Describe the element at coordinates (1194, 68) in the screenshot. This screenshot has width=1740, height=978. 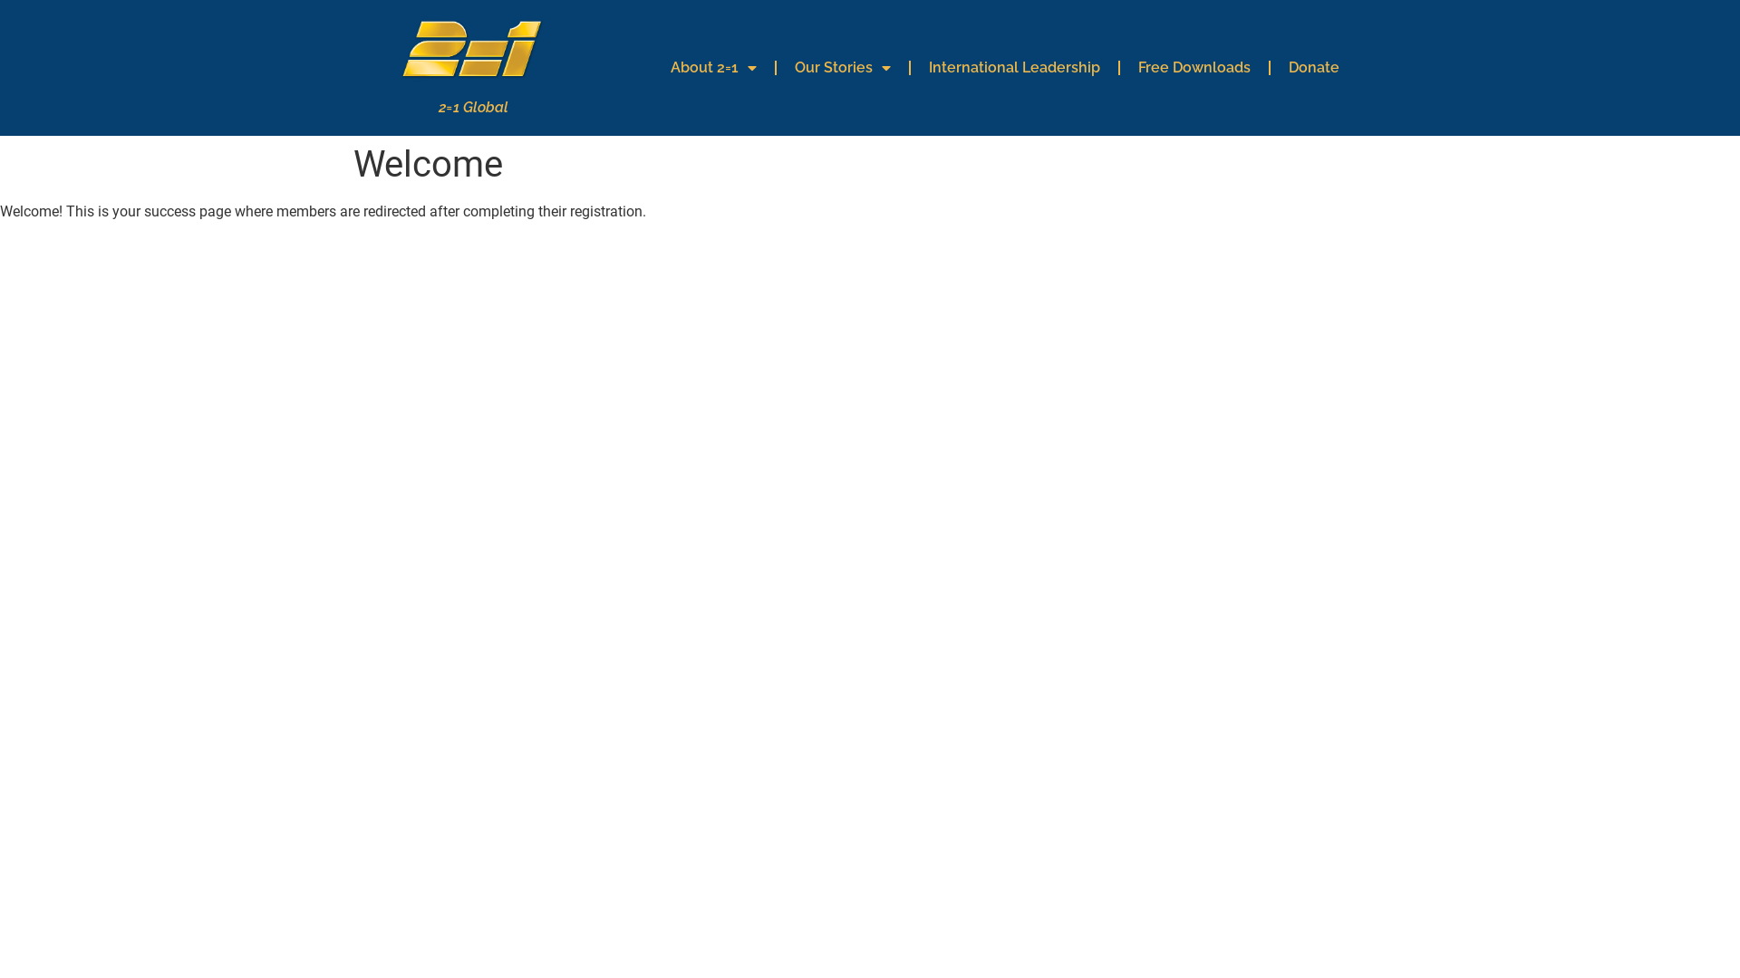
I see `Free Downloads` at that location.